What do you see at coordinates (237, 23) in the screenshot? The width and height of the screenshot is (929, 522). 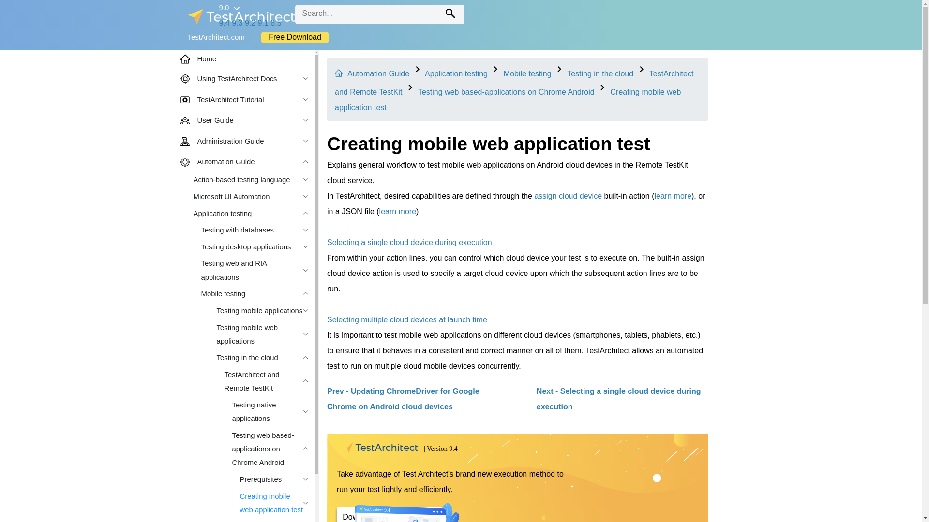 I see `9.3` at bounding box center [237, 23].